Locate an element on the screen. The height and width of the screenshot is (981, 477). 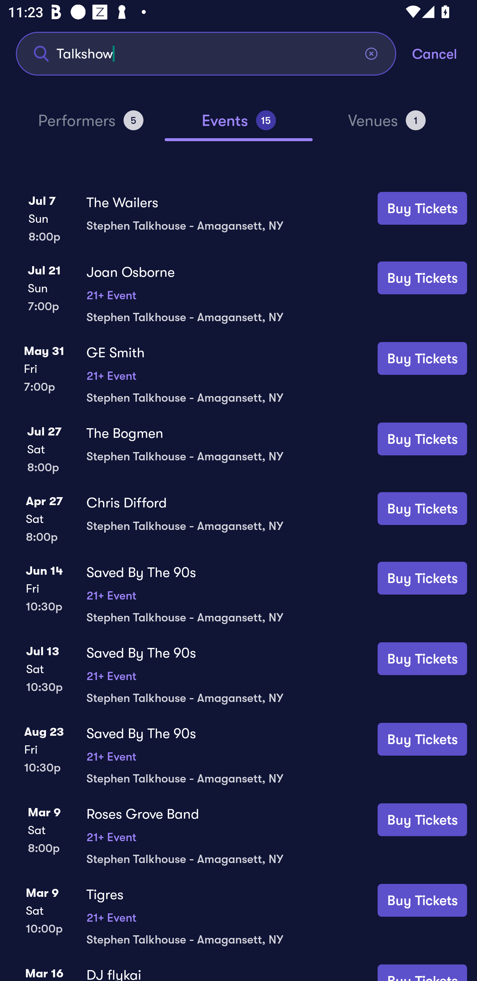
Venues 1 is located at coordinates (387, 125).